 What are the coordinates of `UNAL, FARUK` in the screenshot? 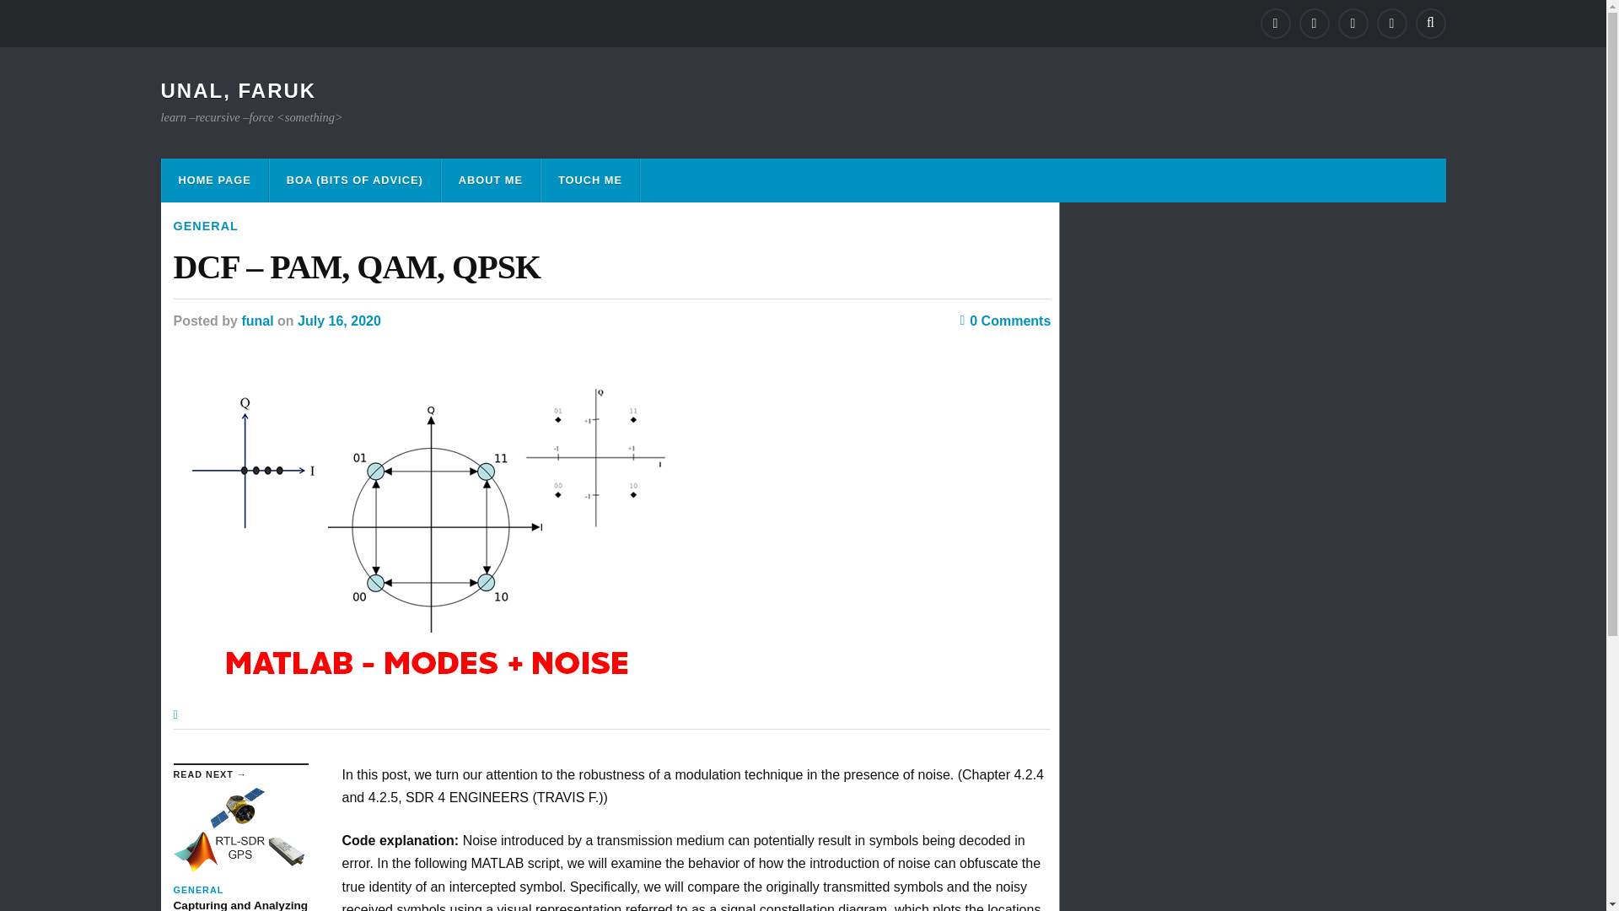 It's located at (238, 89).